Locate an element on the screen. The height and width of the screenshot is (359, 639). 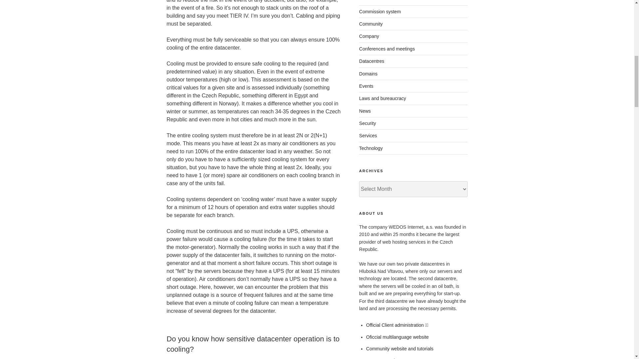
WEDOS OnLine is located at coordinates (383, 358).